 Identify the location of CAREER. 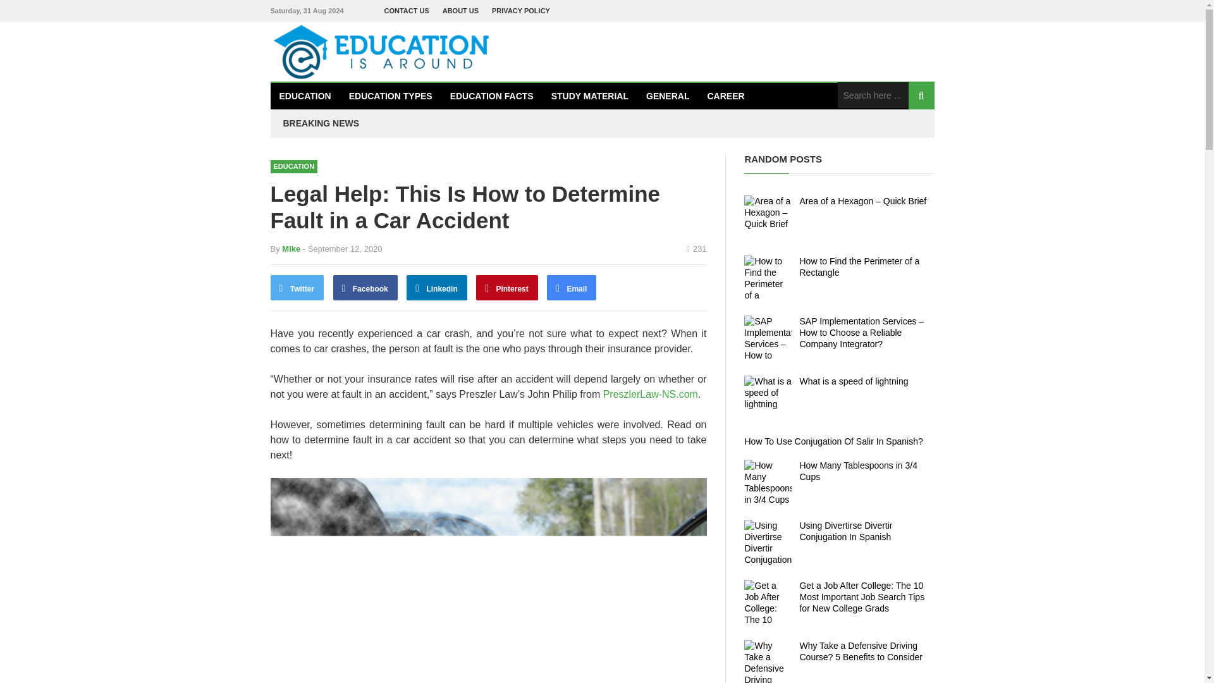
(725, 95).